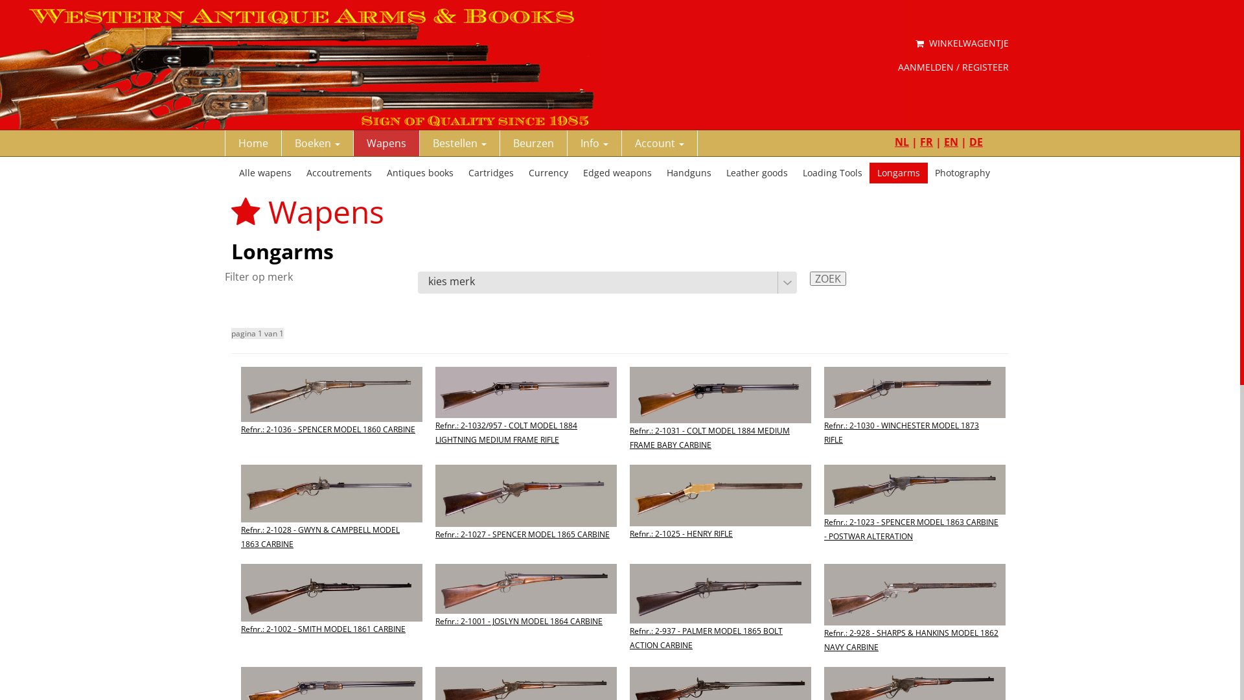 Image resolution: width=1244 pixels, height=700 pixels. I want to click on Account, so click(660, 143).